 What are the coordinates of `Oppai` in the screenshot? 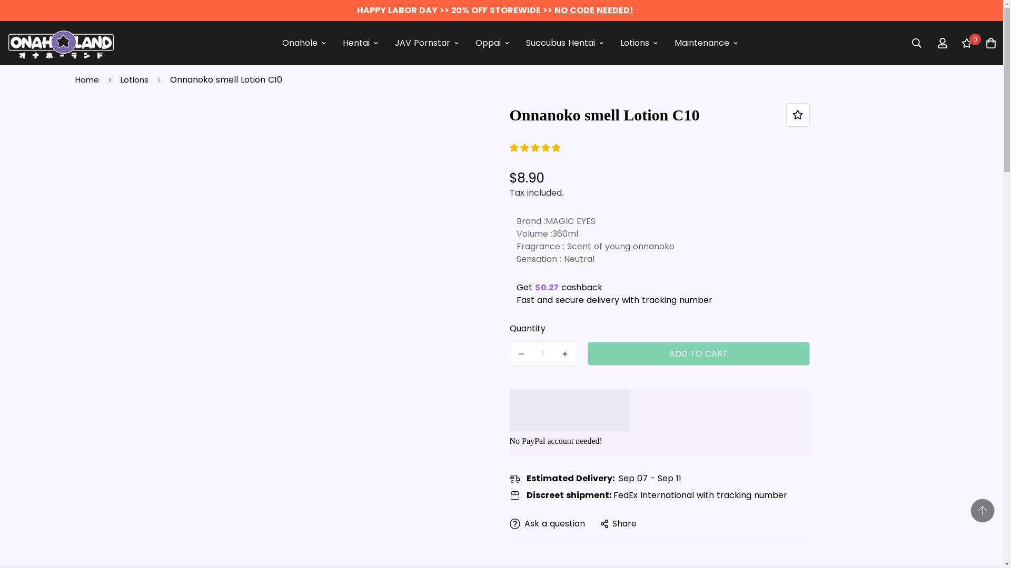 It's located at (492, 43).